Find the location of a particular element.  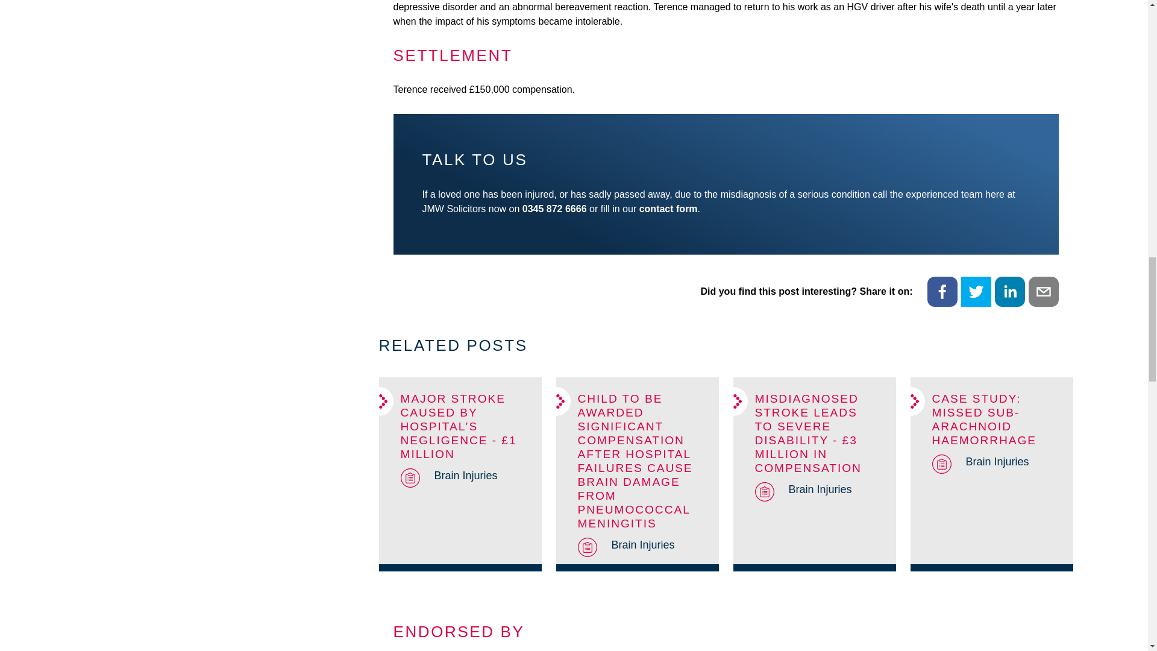

contact form is located at coordinates (668, 209).